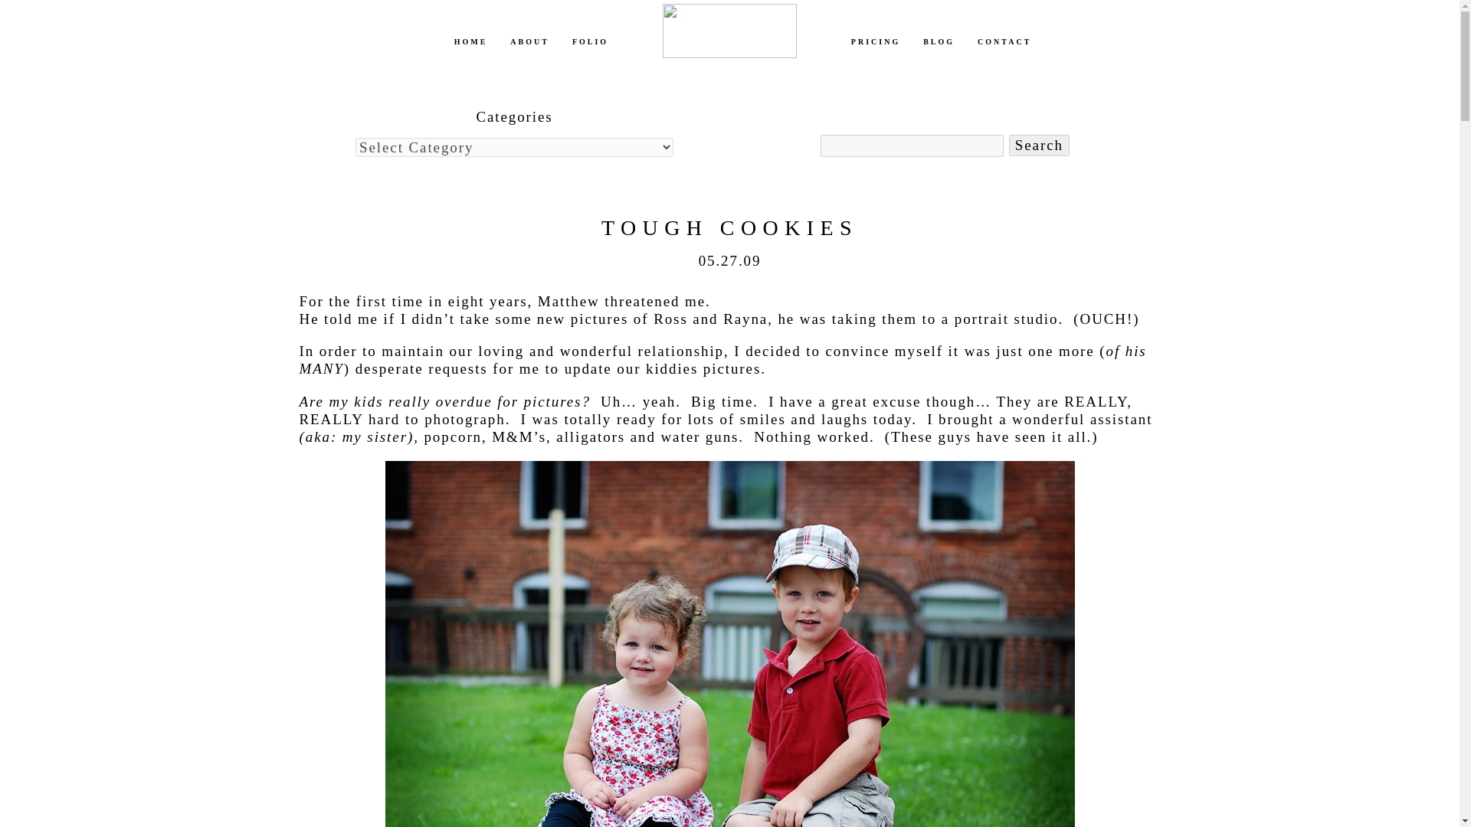 The height and width of the screenshot is (827, 1471). I want to click on PRICING, so click(876, 41).